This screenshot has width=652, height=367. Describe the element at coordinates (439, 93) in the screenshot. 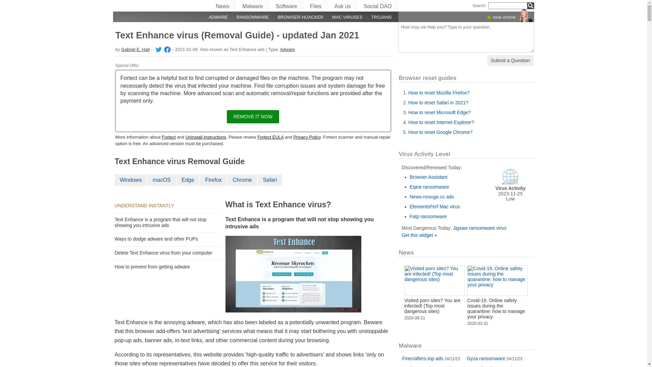

I see `How to reset Mozilla Firefox?` at that location.